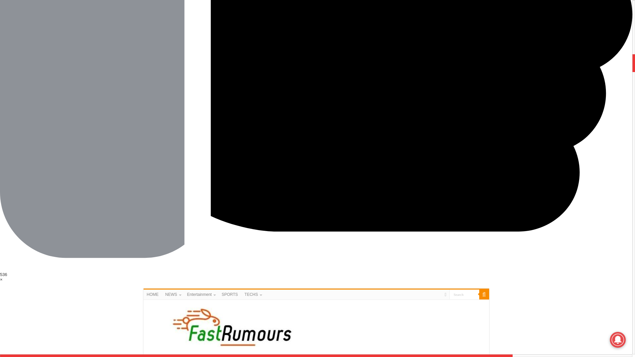 This screenshot has width=635, height=357. Describe the element at coordinates (484, 294) in the screenshot. I see `Search` at that location.